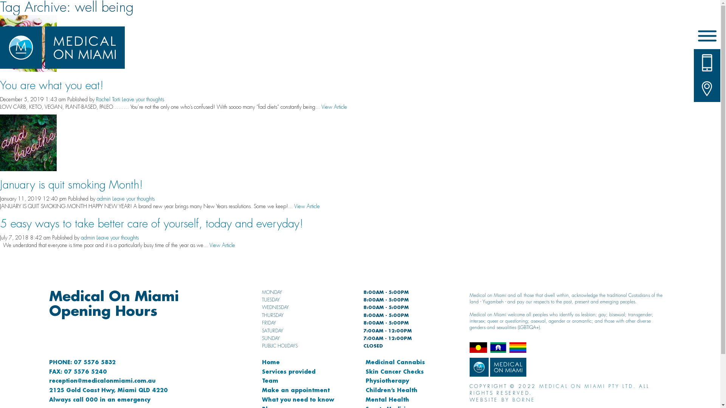 This screenshot has width=726, height=408. Describe the element at coordinates (396, 362) in the screenshot. I see `Medicinal Cannabis` at that location.